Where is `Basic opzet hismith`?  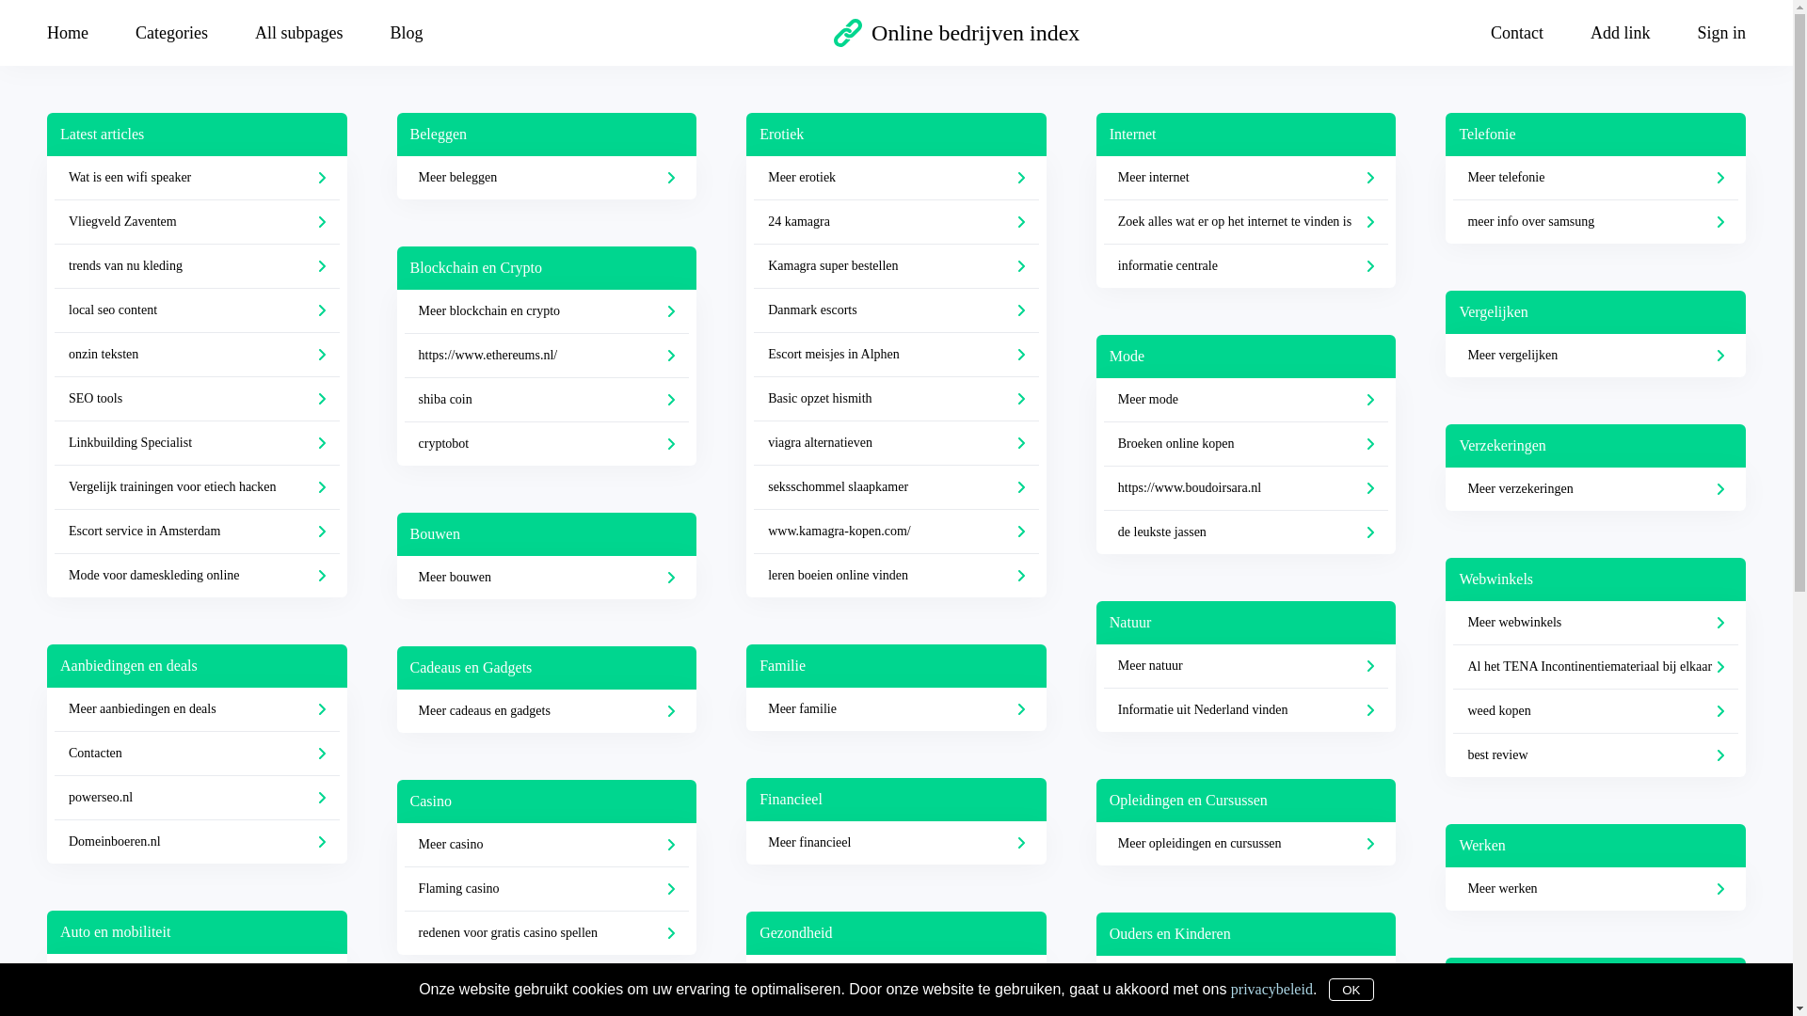 Basic opzet hismith is located at coordinates (896, 399).